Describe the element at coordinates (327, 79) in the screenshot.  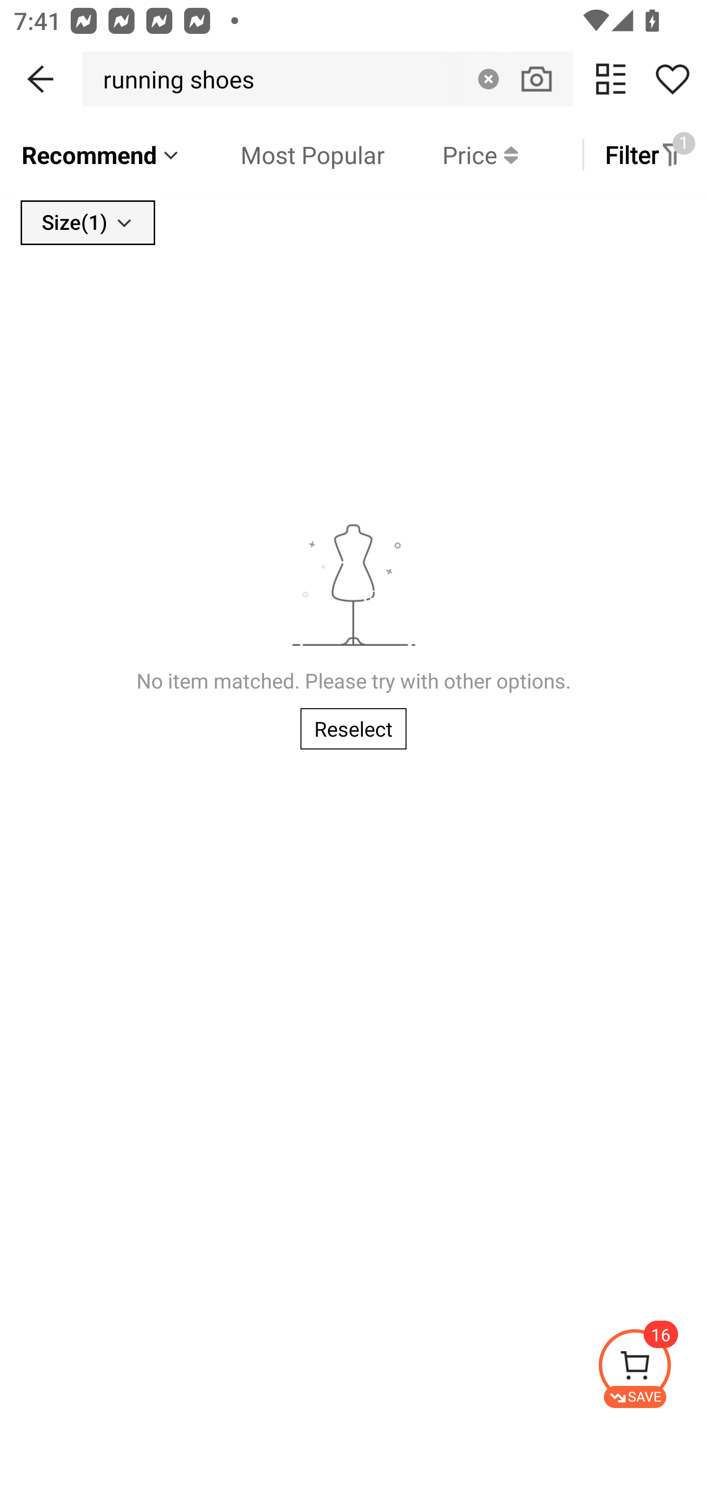
I see `running shoes Clear` at that location.